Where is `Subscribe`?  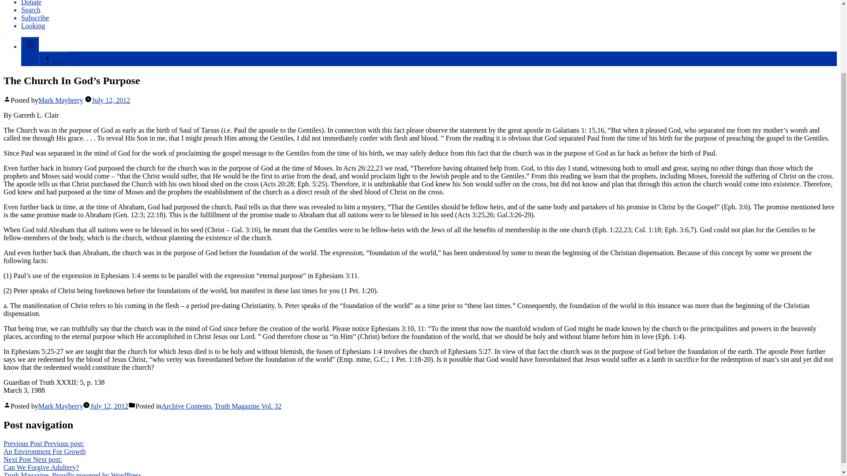 Subscribe is located at coordinates (41, 463).